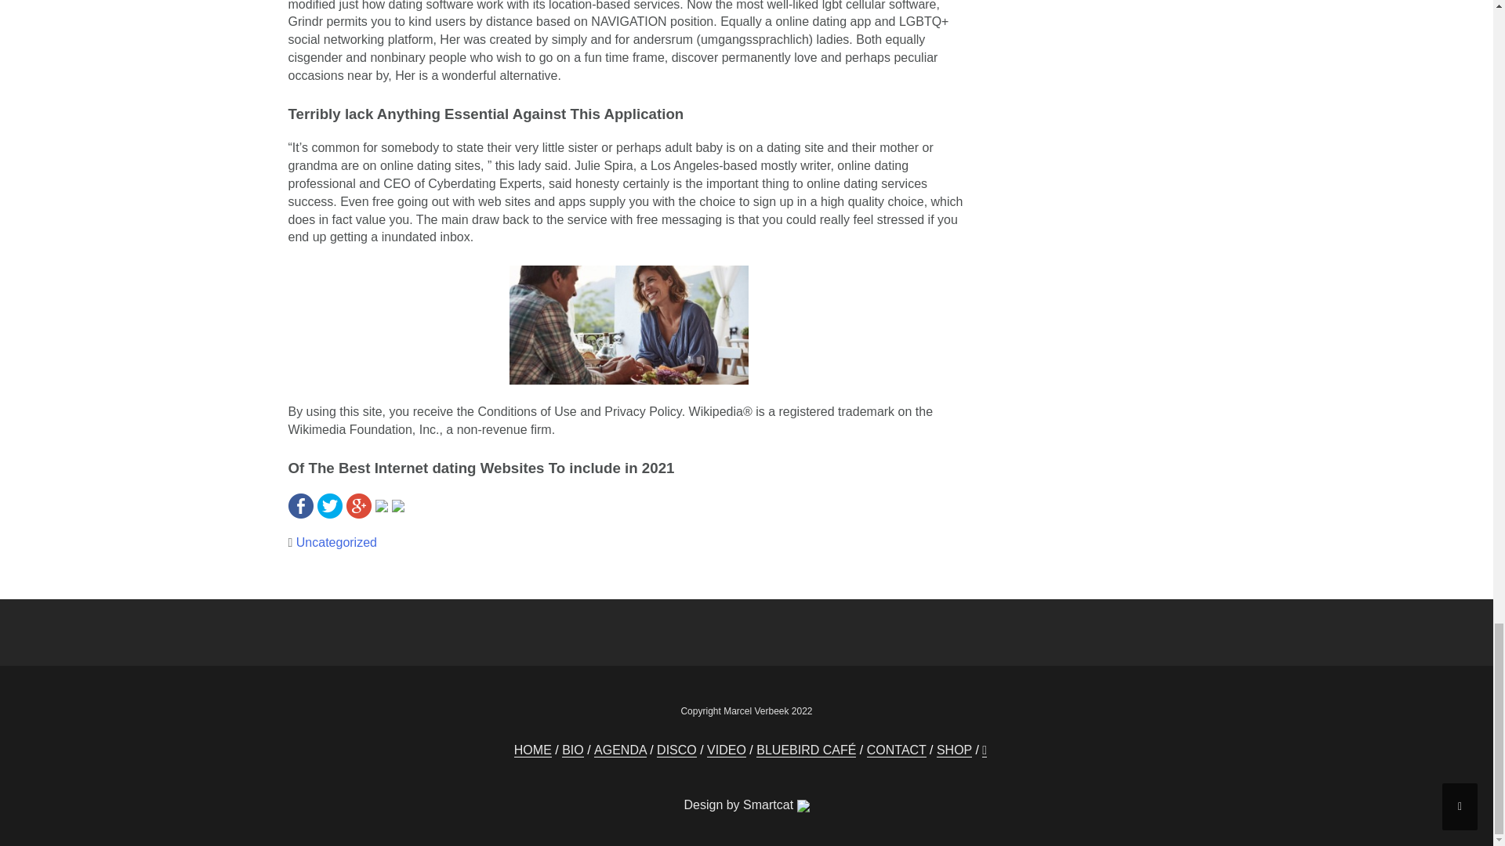  I want to click on CONTACT, so click(897, 750).